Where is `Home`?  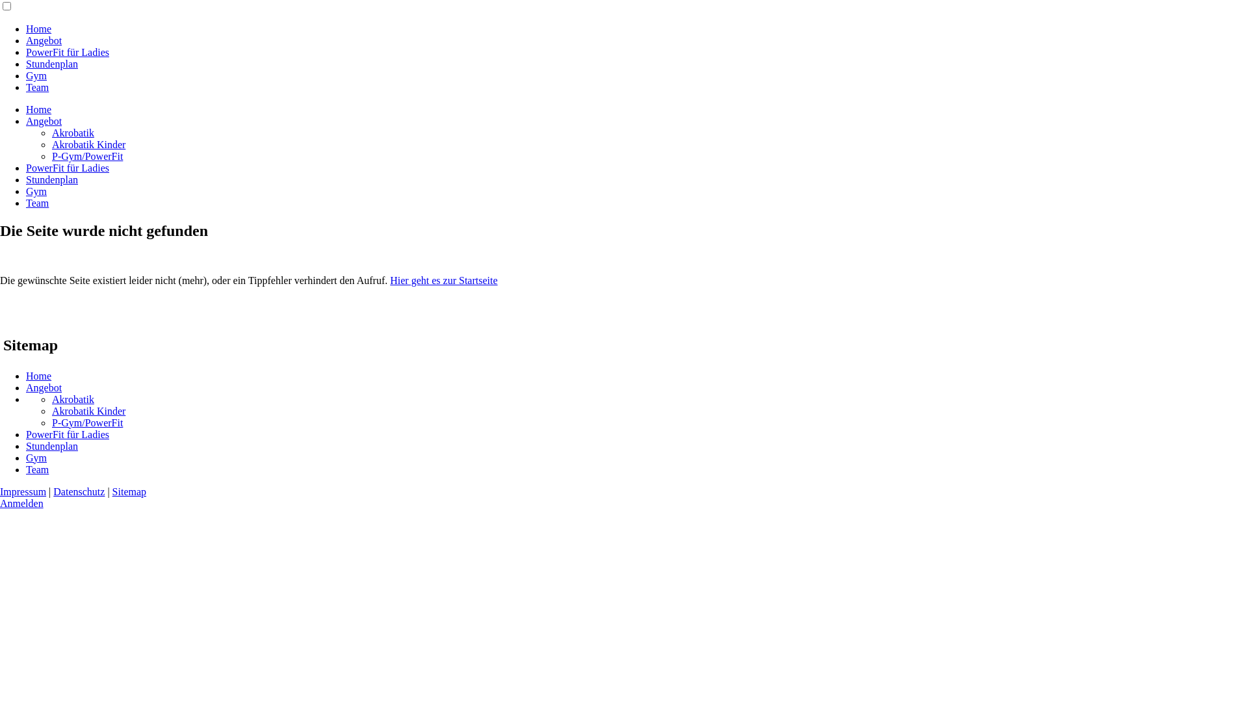
Home is located at coordinates (39, 29).